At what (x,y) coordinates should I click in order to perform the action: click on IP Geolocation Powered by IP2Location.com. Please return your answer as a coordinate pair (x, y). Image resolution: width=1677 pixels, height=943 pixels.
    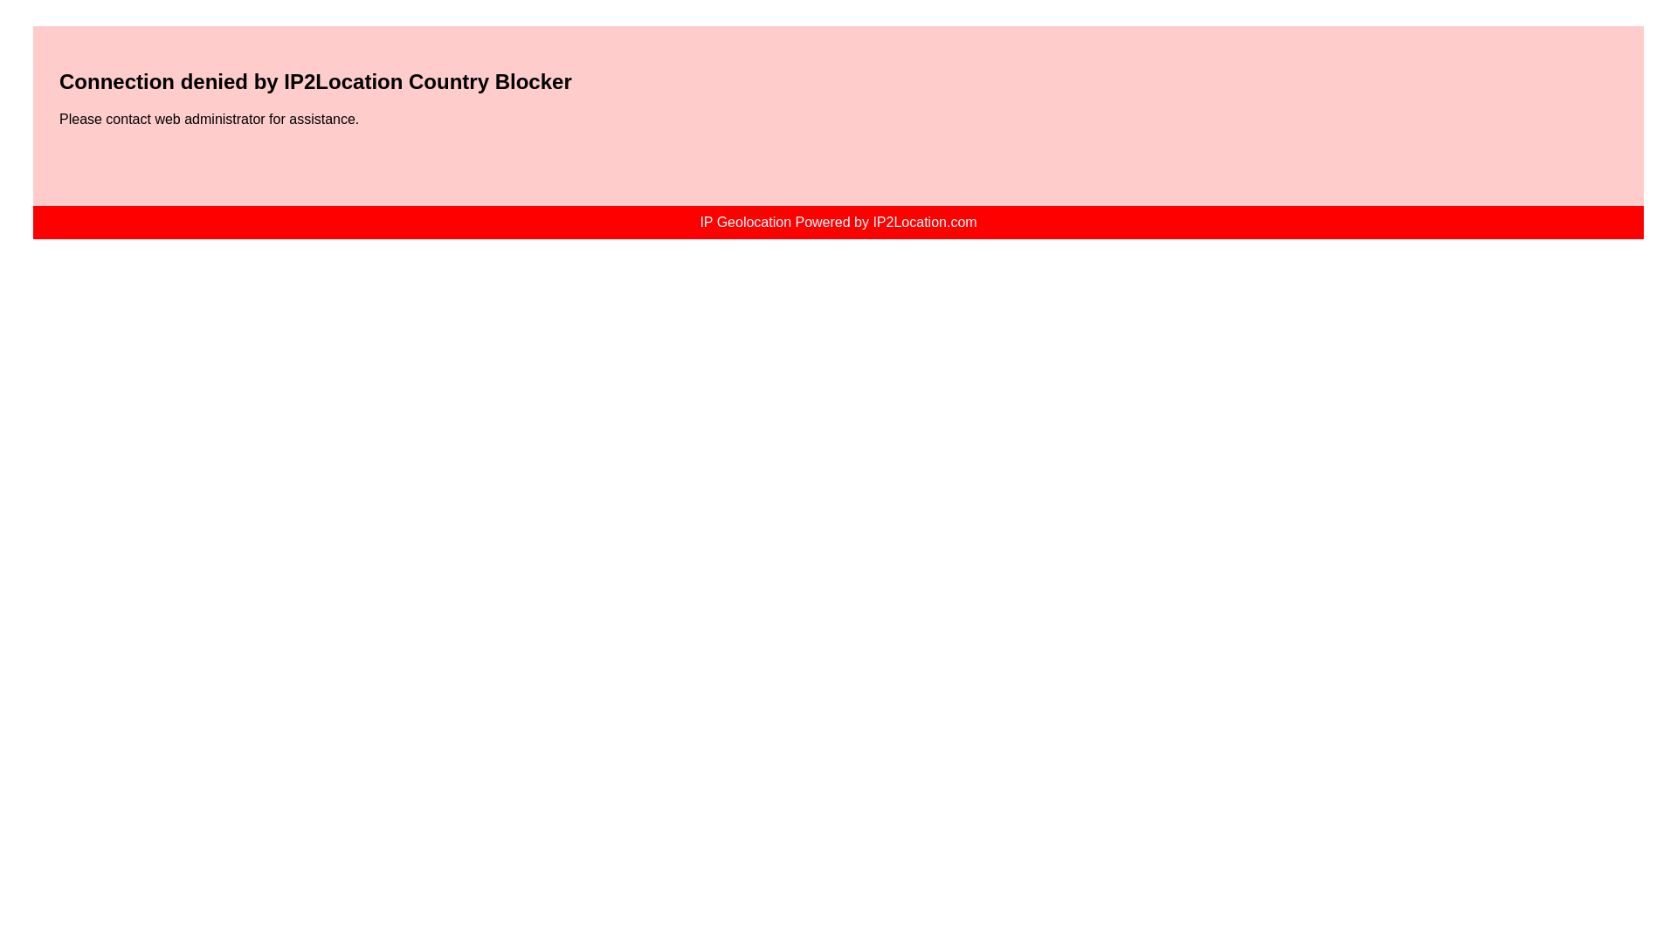
    Looking at the image, I should click on (837, 222).